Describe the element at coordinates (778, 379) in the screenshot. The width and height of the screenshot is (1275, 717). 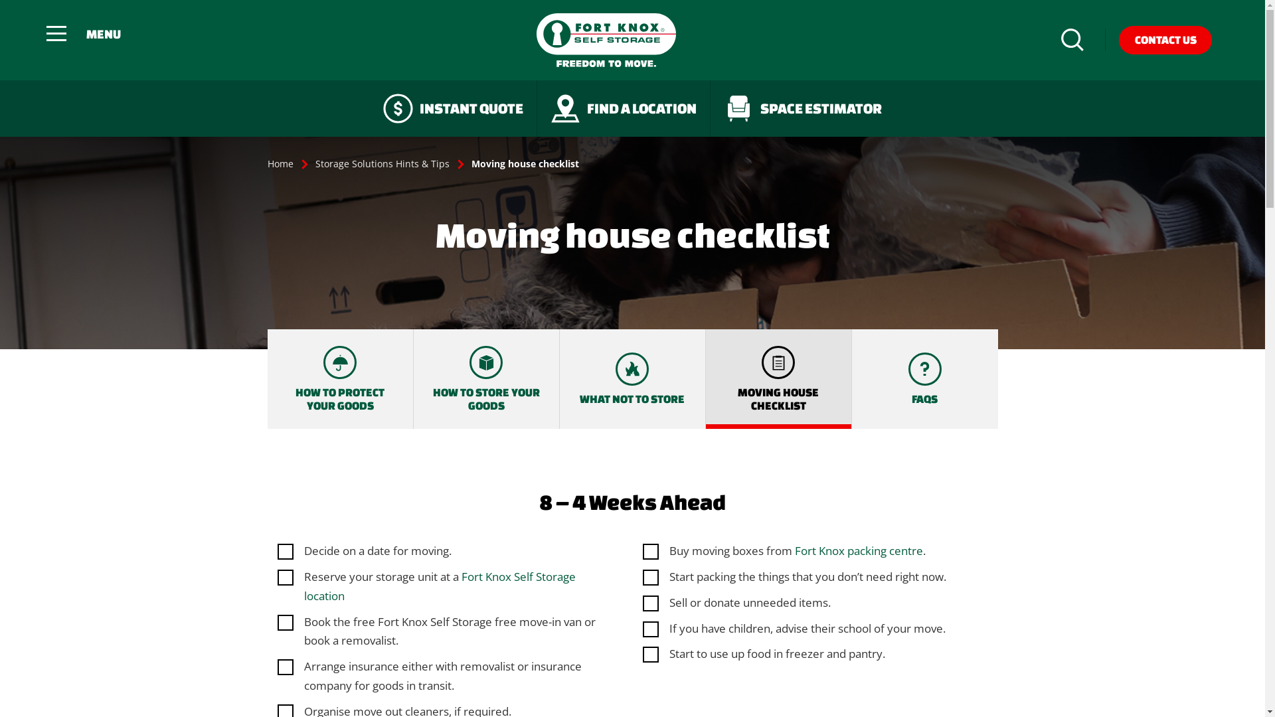
I see `MOVING HOUSE CHECKLIST` at that location.